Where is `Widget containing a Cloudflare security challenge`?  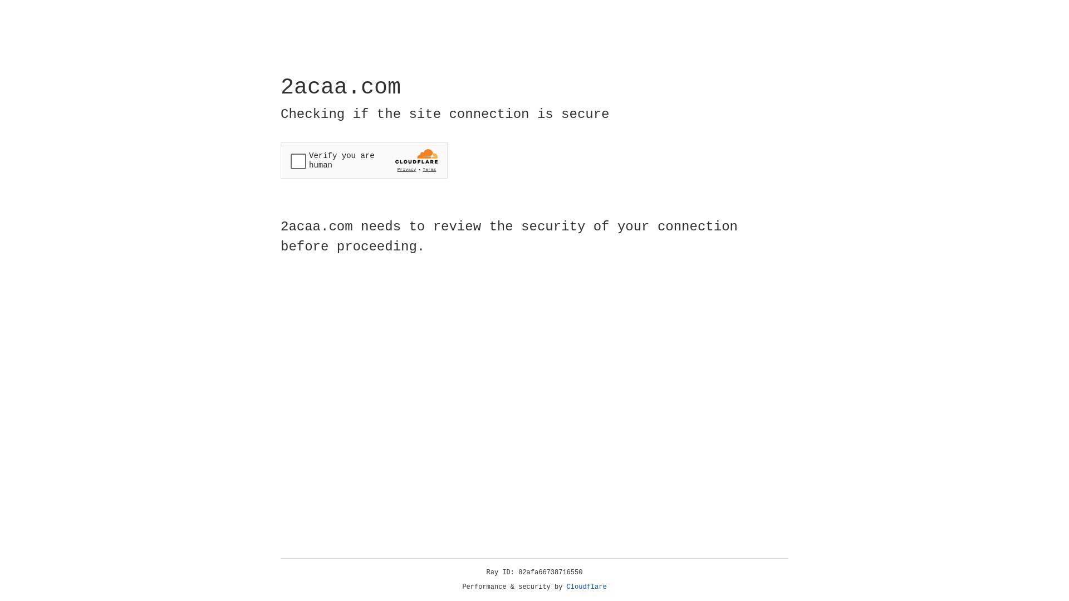 Widget containing a Cloudflare security challenge is located at coordinates (364, 160).